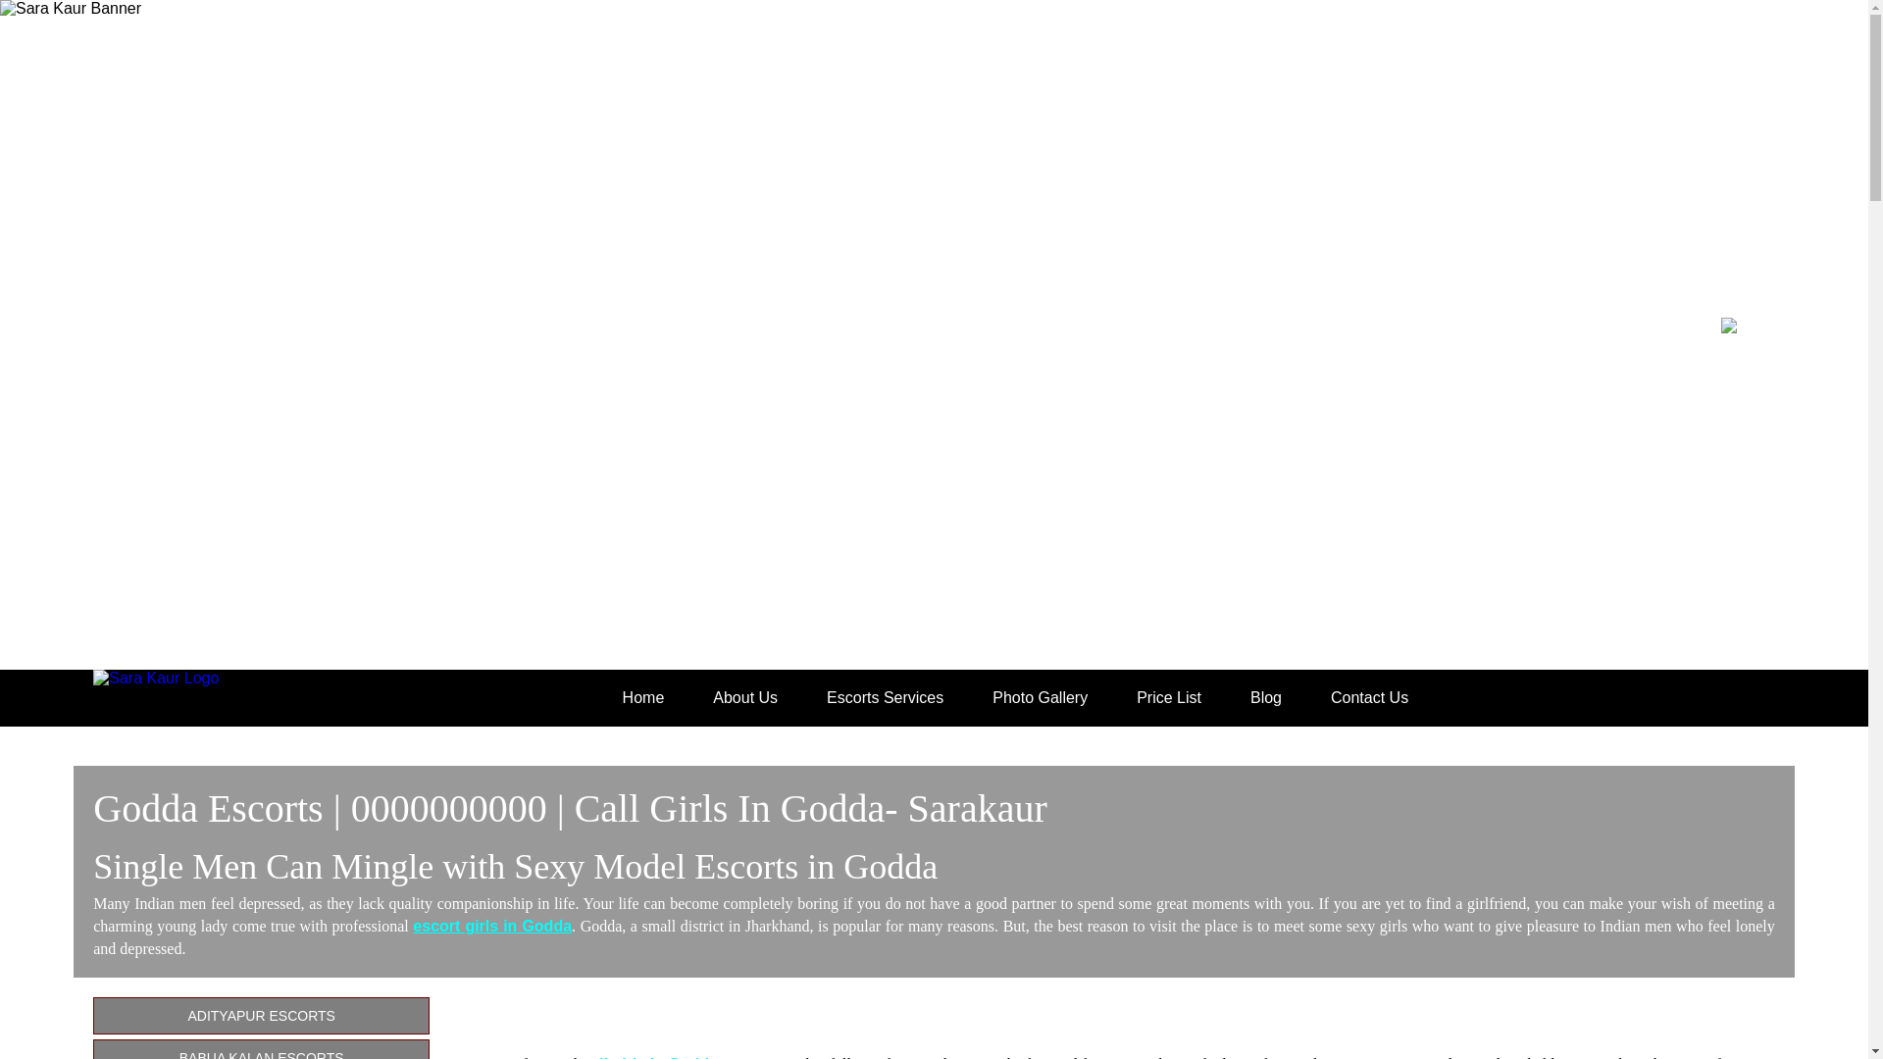 Image resolution: width=1883 pixels, height=1059 pixels. I want to click on call girls in Godda, so click(649, 1057).